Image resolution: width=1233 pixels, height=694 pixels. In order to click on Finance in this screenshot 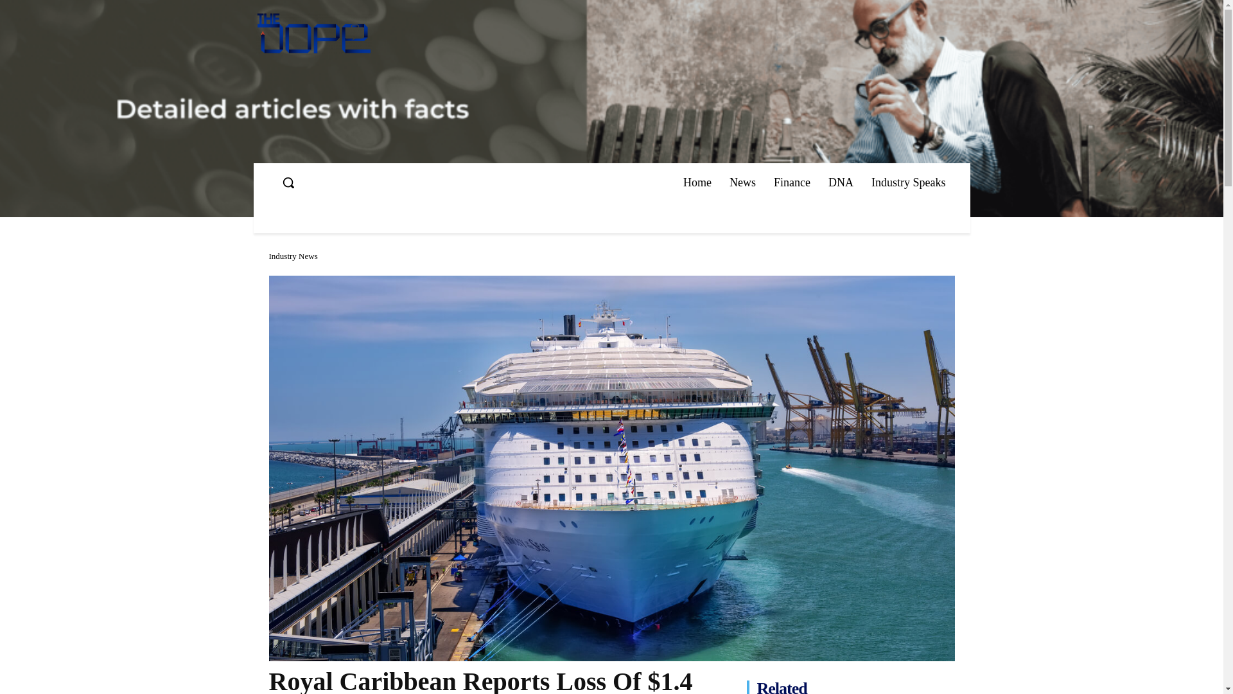, I will do `click(792, 182)`.